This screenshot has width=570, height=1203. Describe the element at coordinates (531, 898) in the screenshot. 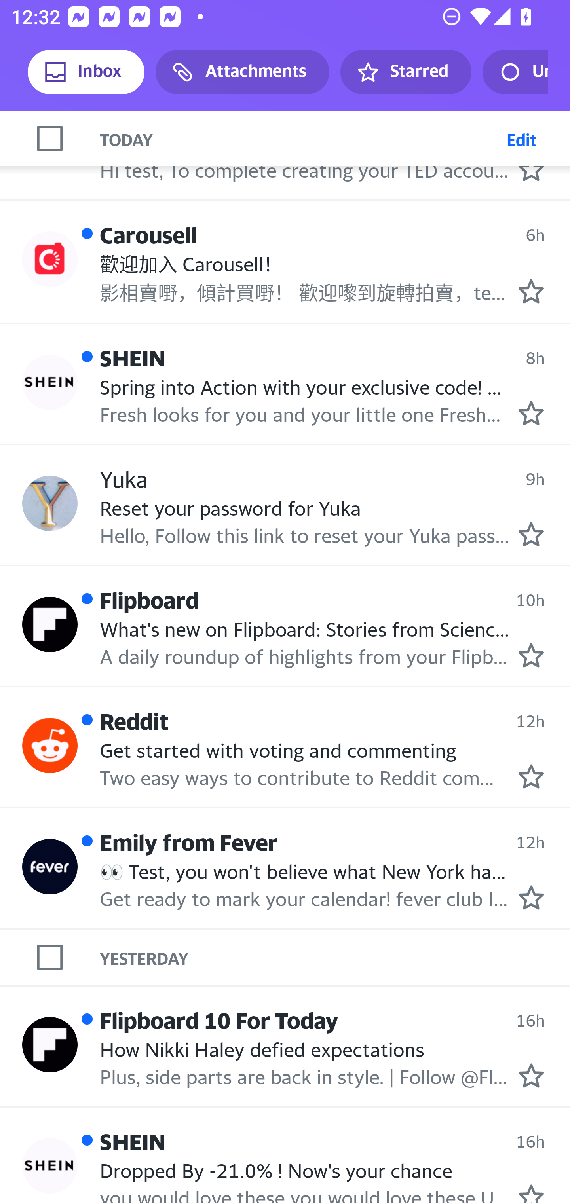

I see `Mark as starred.` at that location.